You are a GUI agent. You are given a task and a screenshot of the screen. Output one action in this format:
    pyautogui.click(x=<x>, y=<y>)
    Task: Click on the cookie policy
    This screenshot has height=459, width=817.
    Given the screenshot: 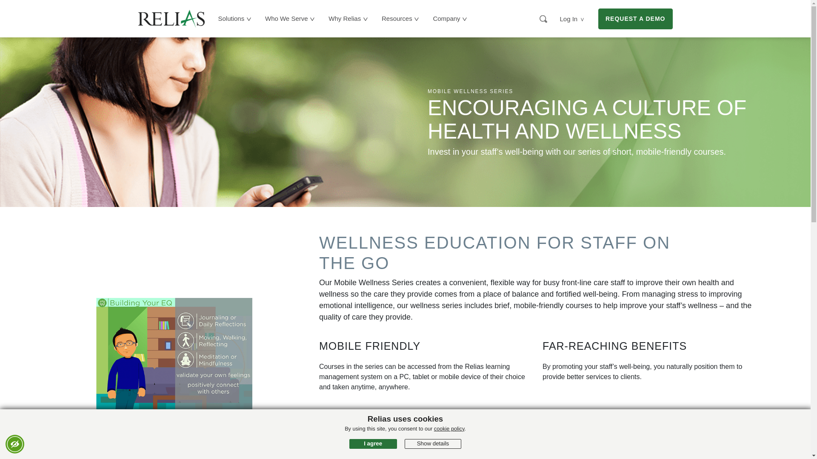 What is the action you would take?
    pyautogui.click(x=449, y=429)
    